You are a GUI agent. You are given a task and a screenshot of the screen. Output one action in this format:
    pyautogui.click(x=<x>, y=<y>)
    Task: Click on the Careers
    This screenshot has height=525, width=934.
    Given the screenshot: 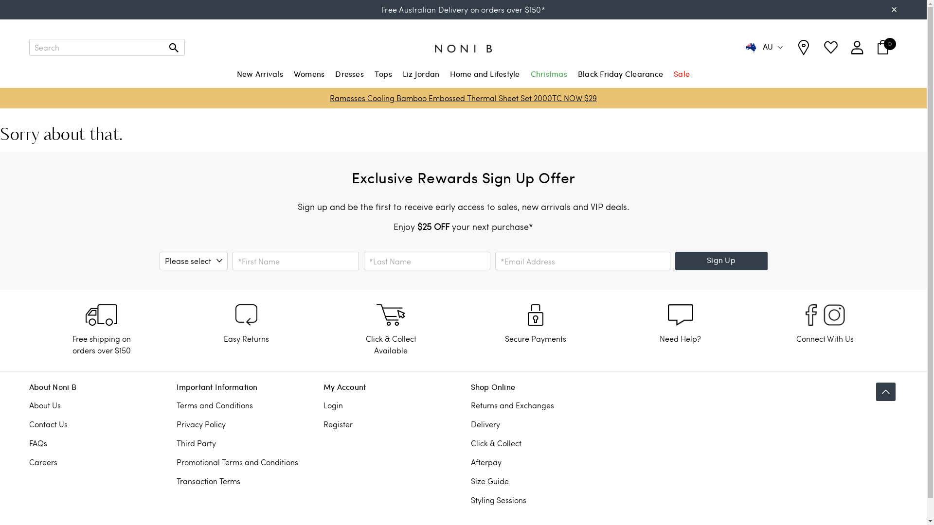 What is the action you would take?
    pyautogui.click(x=43, y=462)
    